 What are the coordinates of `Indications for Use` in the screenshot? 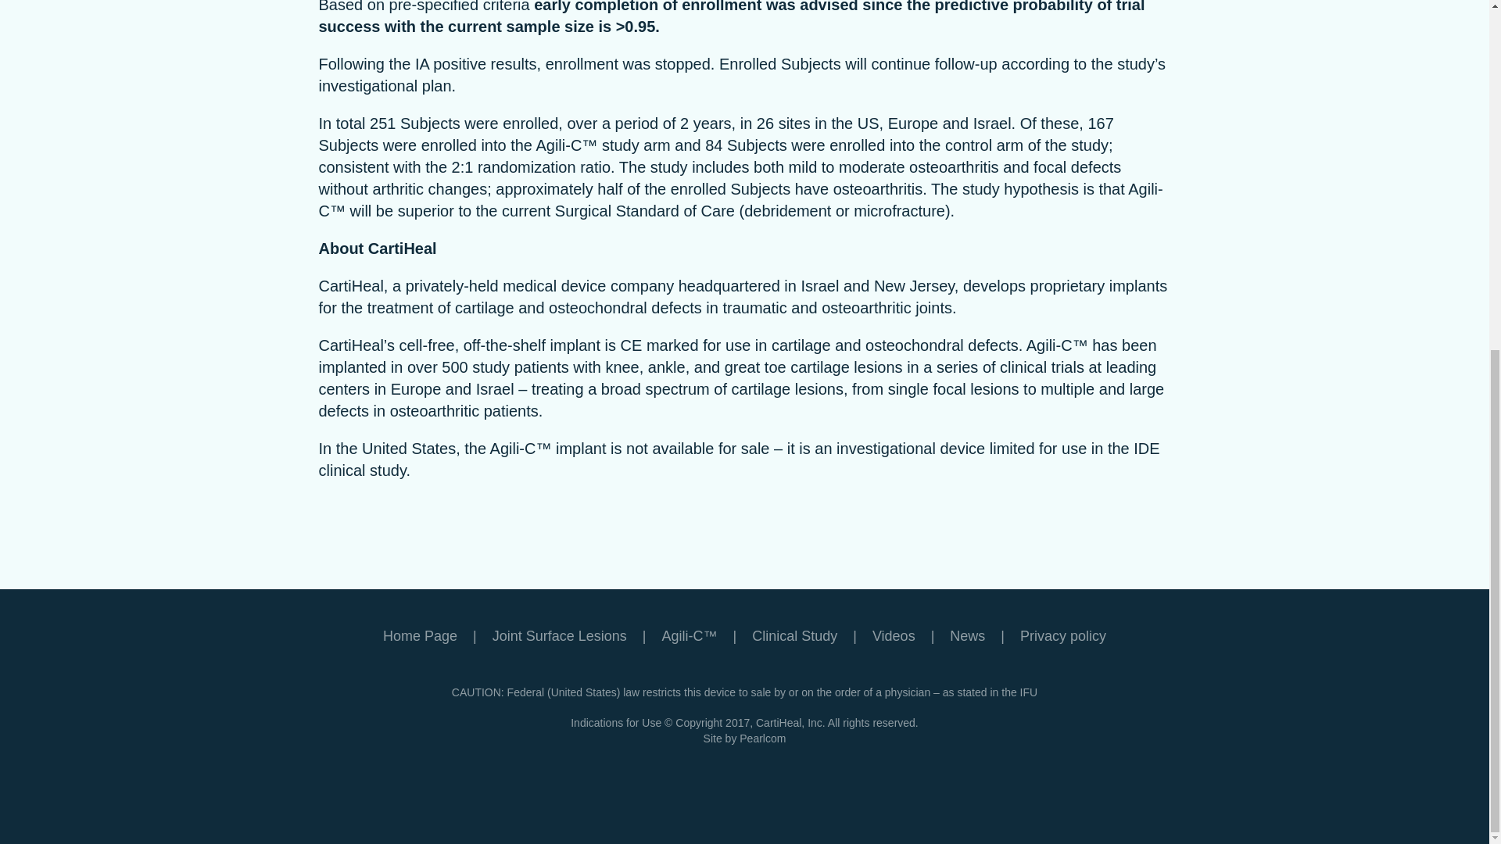 It's located at (616, 722).